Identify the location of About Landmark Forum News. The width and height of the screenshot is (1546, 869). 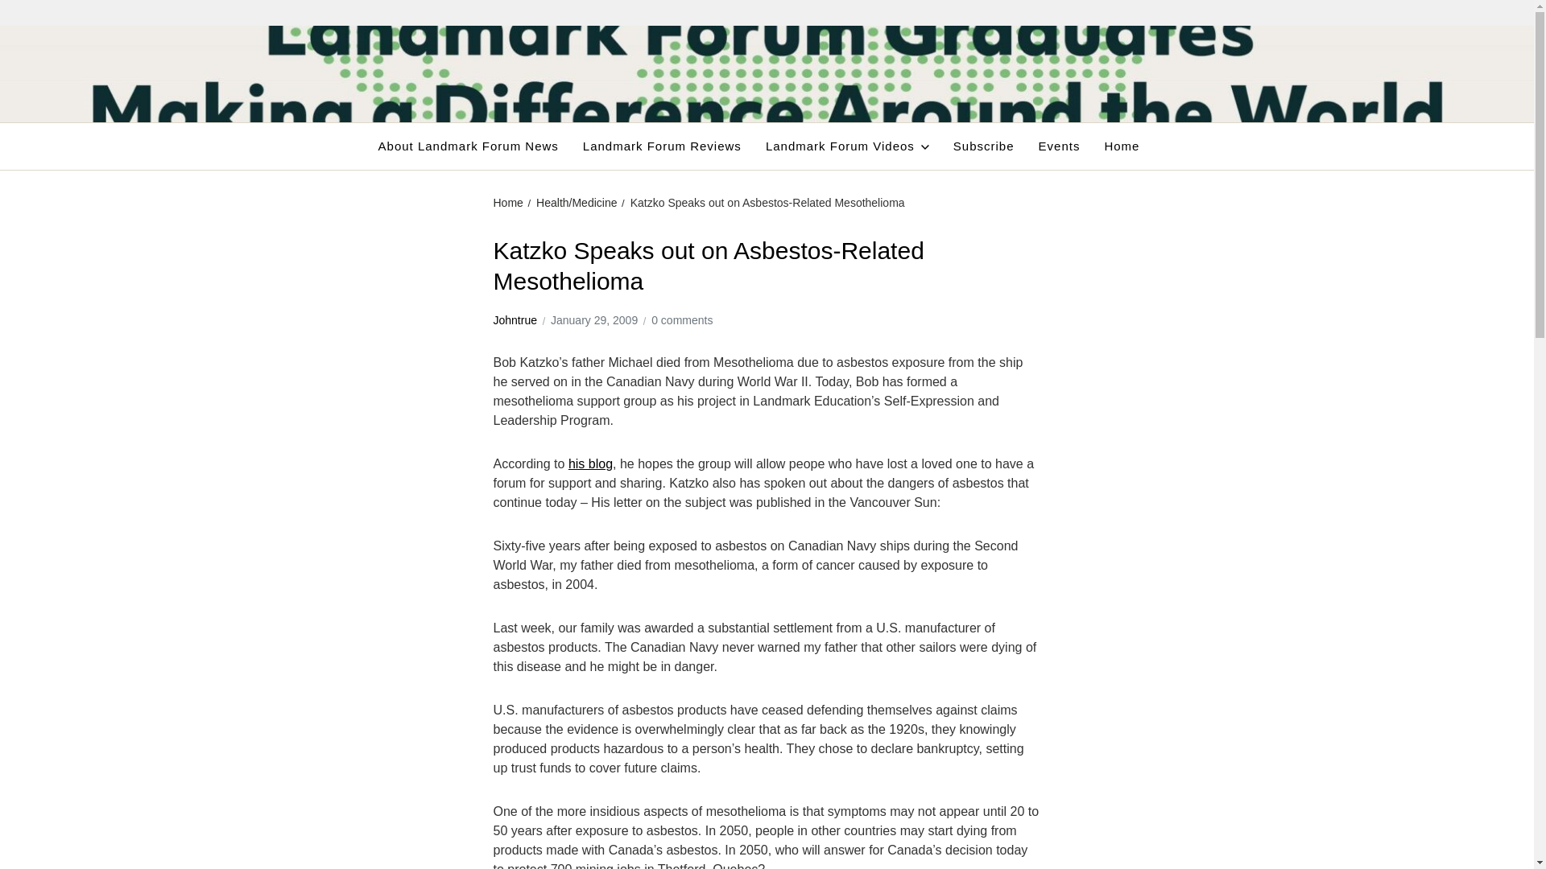
(469, 146).